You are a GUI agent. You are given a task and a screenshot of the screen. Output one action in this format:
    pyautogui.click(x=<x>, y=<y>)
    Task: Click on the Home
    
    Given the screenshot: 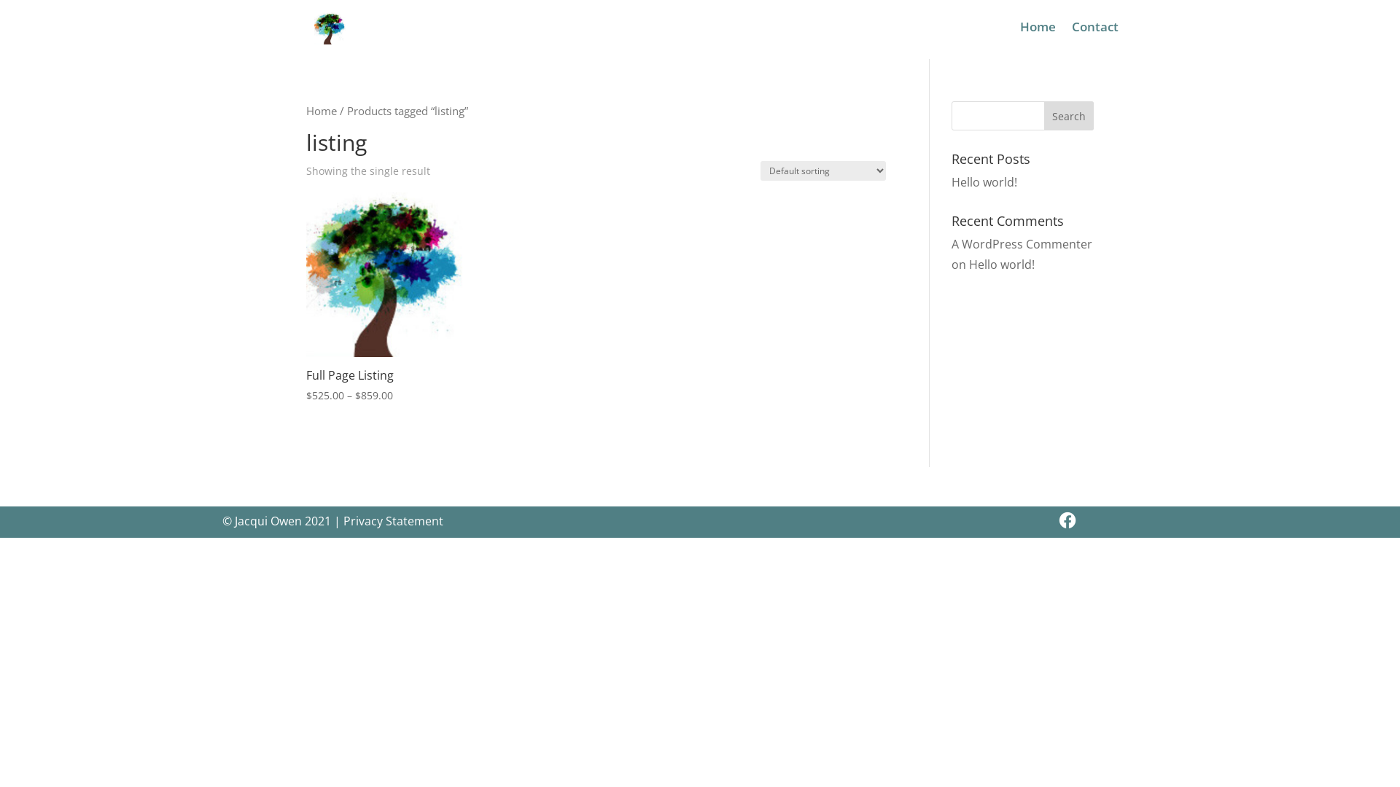 What is the action you would take?
    pyautogui.click(x=1038, y=30)
    